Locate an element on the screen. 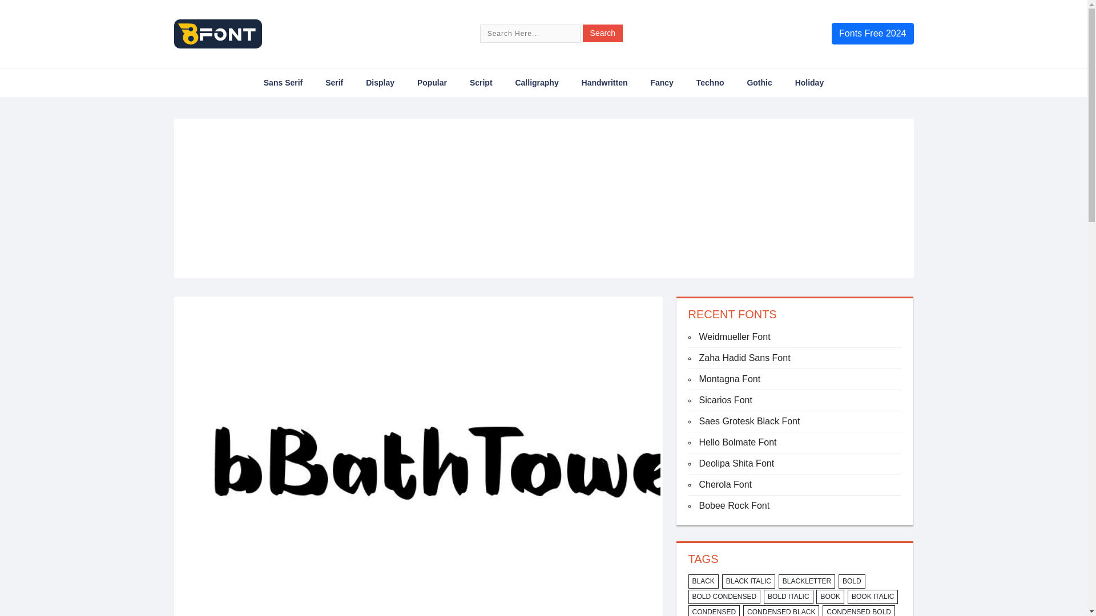 This screenshot has width=1096, height=616. Display is located at coordinates (380, 82).